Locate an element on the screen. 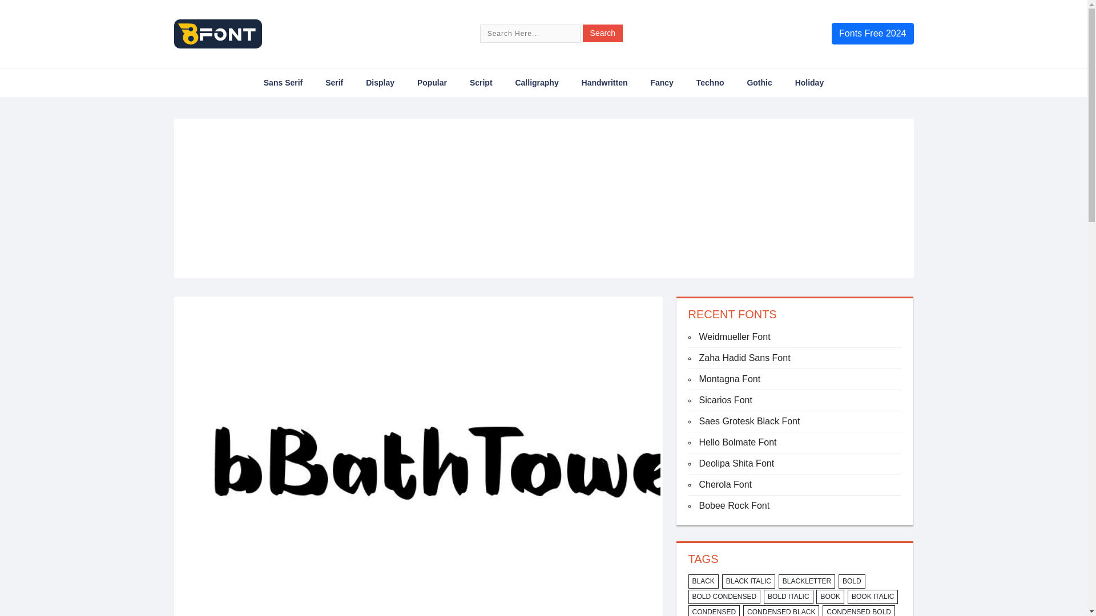 This screenshot has width=1096, height=616. Display is located at coordinates (380, 82).